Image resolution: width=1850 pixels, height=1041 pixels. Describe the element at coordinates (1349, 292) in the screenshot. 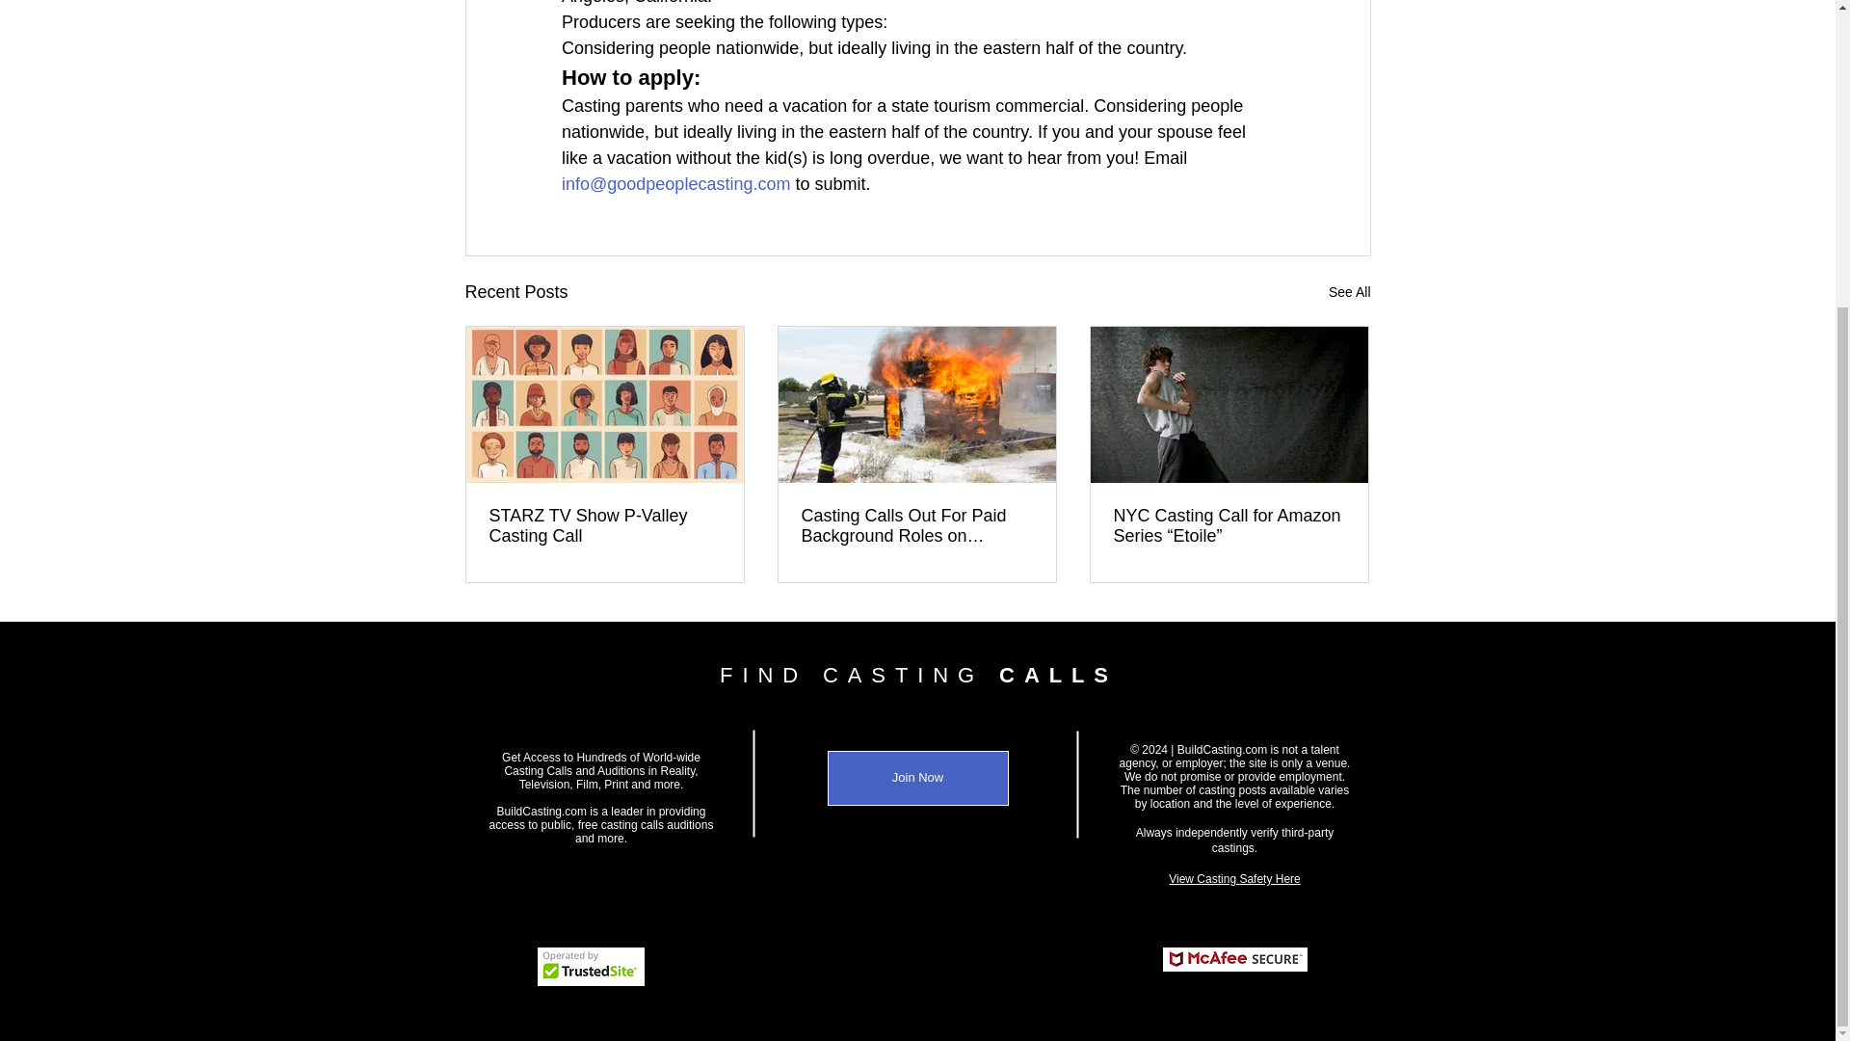

I see `See All` at that location.